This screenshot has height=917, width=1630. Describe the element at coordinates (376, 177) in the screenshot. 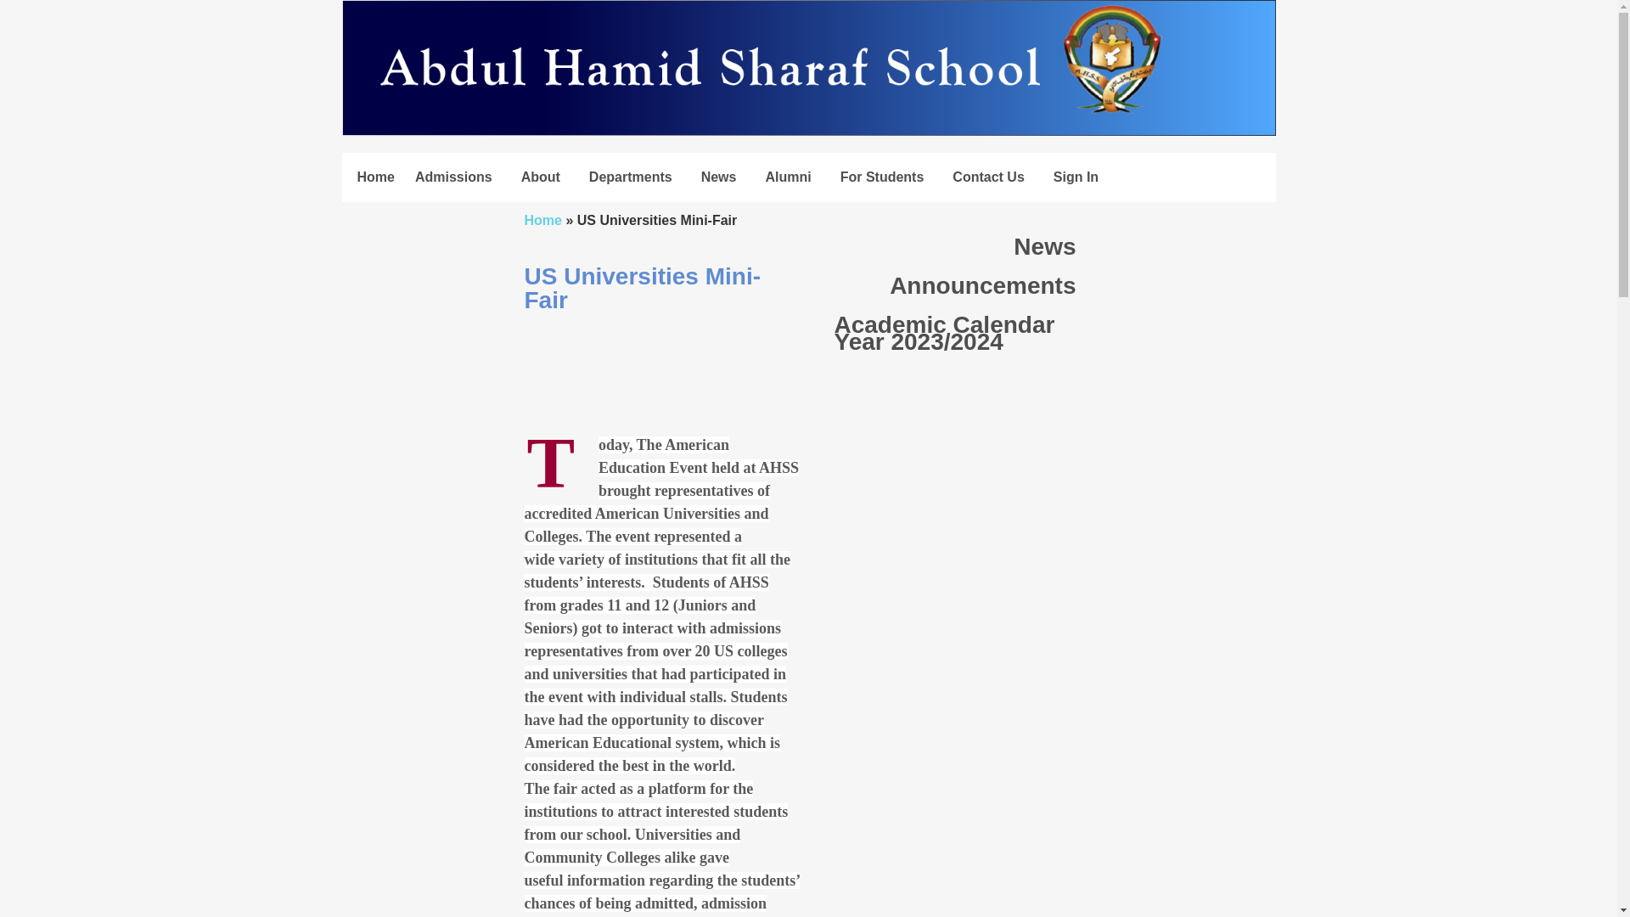

I see `Home` at that location.